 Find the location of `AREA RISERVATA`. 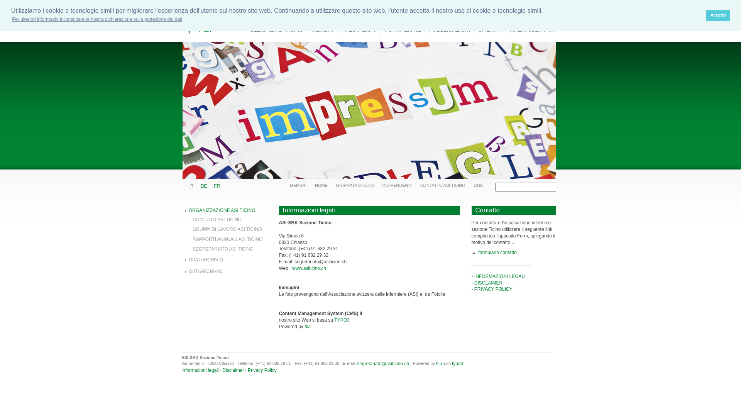

AREA RISERVATA is located at coordinates (533, 30).